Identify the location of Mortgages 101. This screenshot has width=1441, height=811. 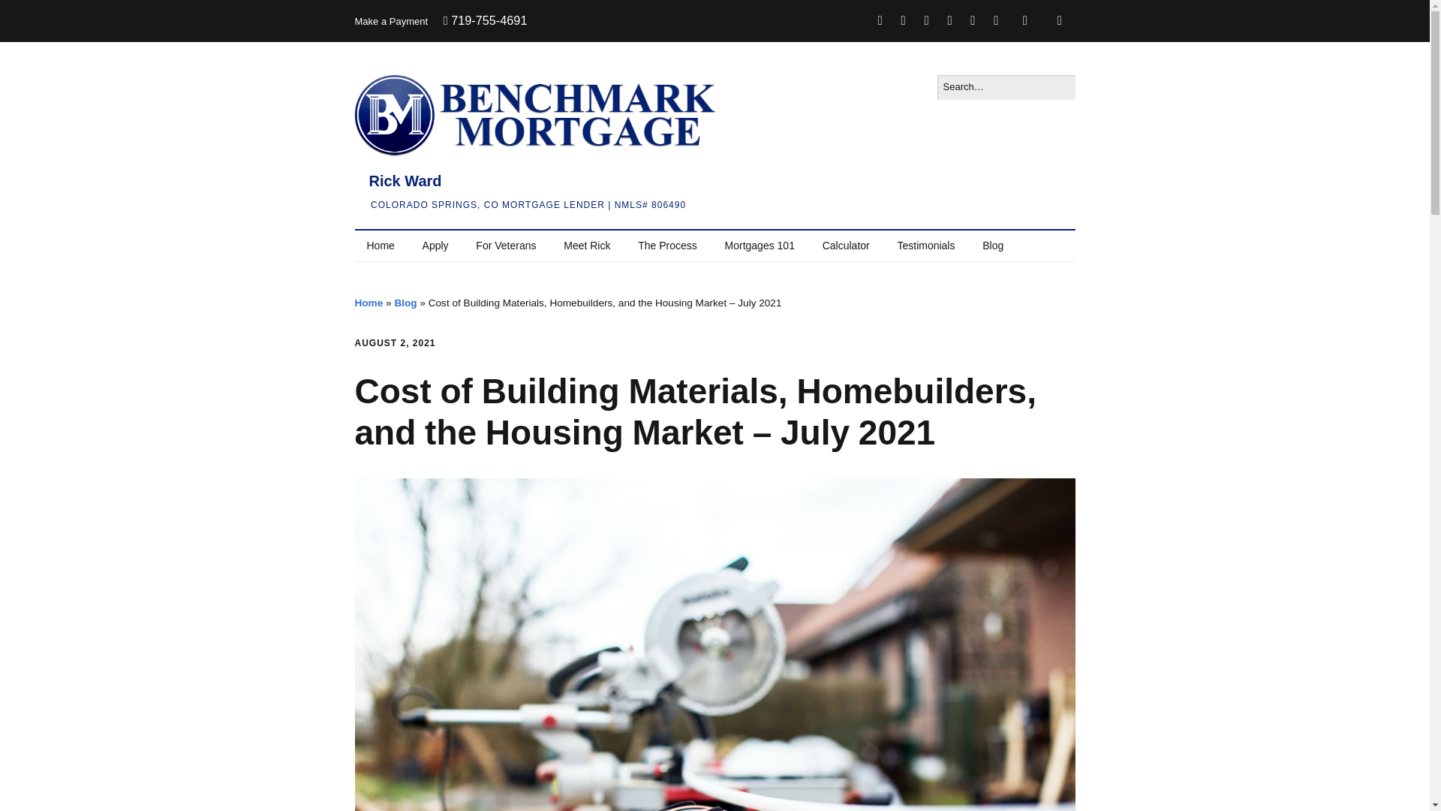
(760, 246).